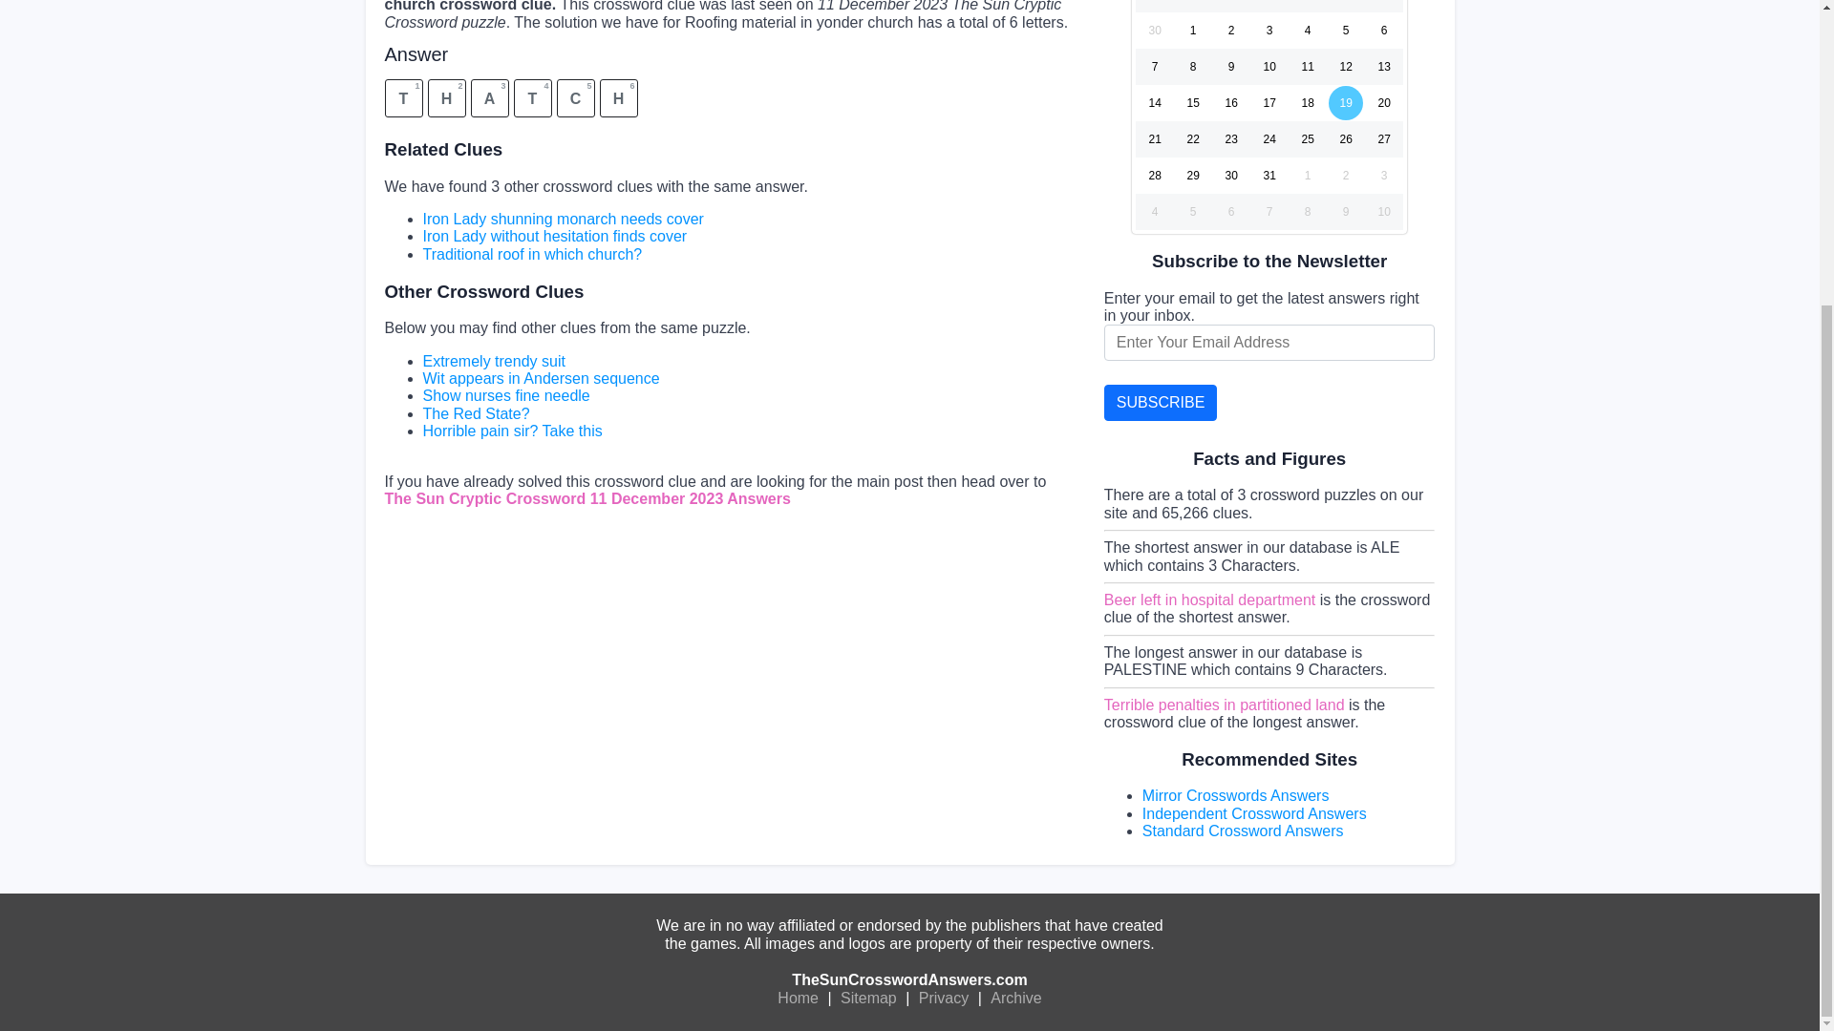 The image size is (1834, 1031). Describe the element at coordinates (531, 254) in the screenshot. I see `Traditional roof in which church?` at that location.